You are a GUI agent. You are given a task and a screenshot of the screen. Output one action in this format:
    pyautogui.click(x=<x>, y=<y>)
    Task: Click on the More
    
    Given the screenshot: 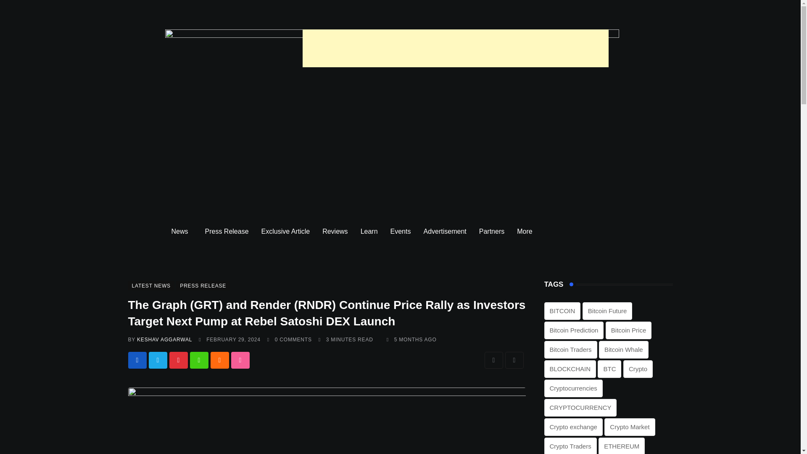 What is the action you would take?
    pyautogui.click(x=526, y=231)
    